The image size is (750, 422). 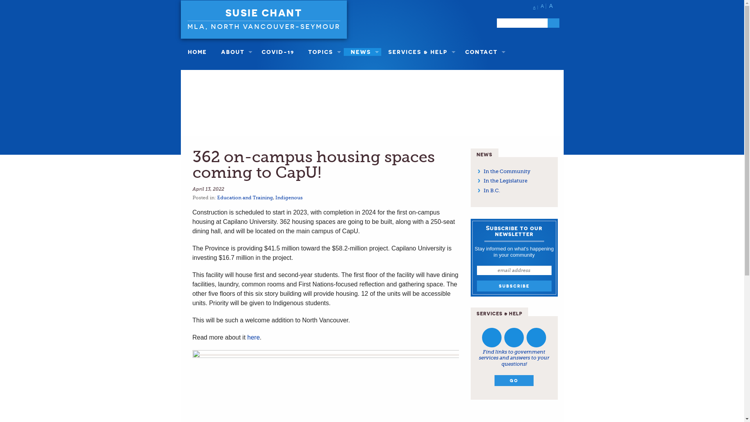 I want to click on In the Community, so click(x=507, y=171).